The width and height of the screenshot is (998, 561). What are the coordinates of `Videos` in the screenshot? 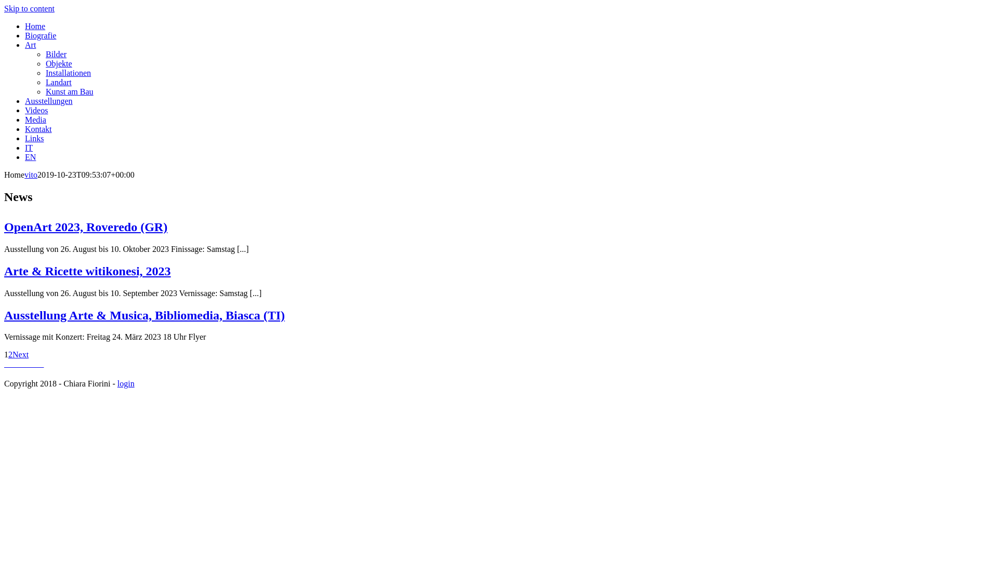 It's located at (36, 110).